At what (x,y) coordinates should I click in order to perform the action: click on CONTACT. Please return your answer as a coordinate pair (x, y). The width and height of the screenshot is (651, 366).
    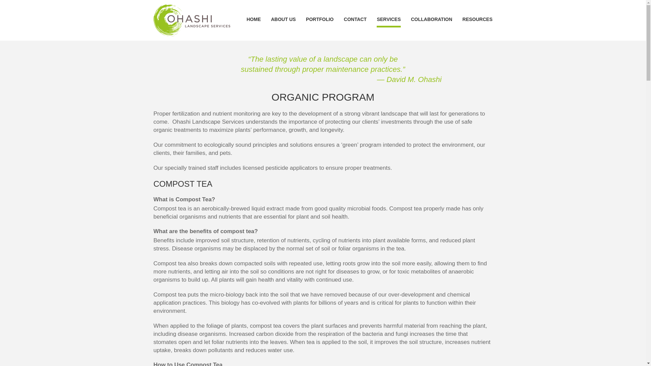
    Looking at the image, I should click on (355, 22).